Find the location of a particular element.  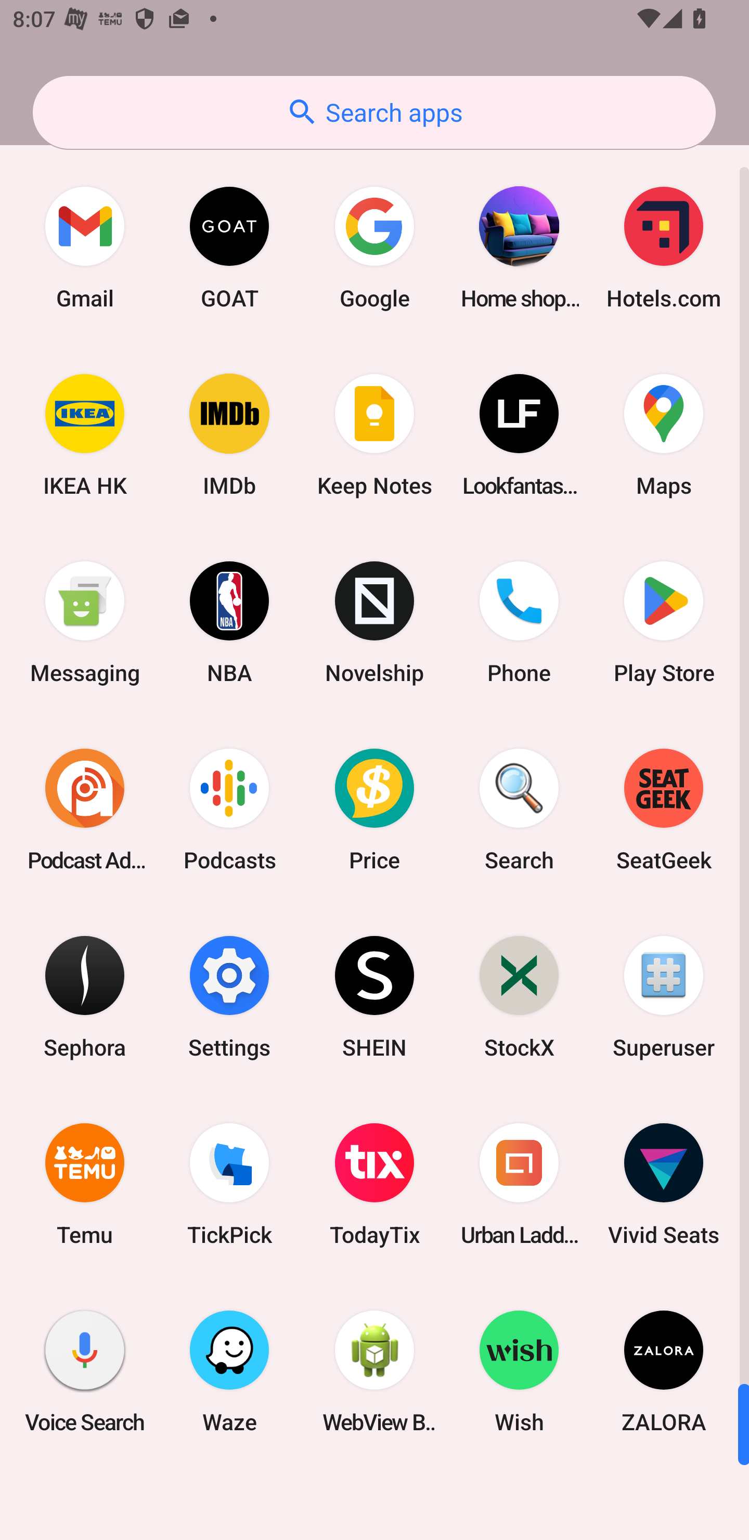

Voice Search is located at coordinates (85, 1371).